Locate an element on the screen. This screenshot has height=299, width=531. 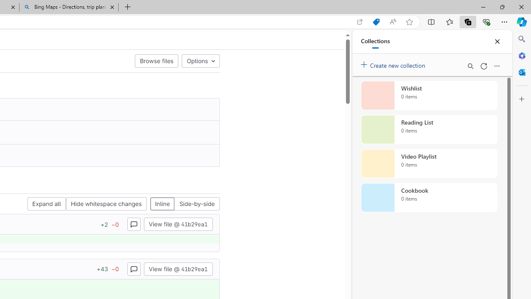
Microsoft 365 is located at coordinates (522, 55).